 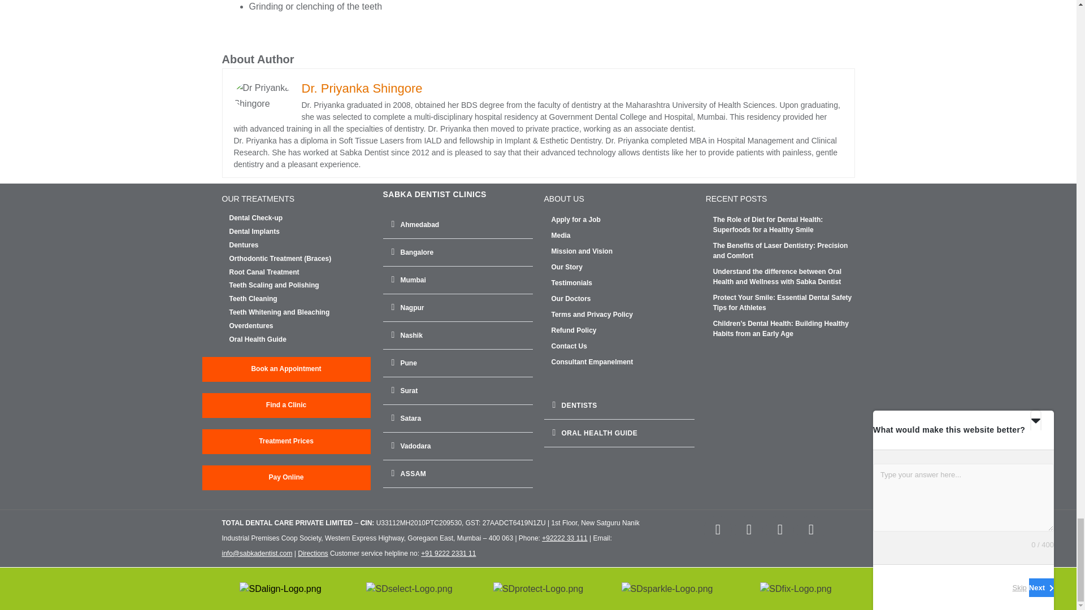 What do you see at coordinates (623, 282) in the screenshot?
I see `Testimonials` at bounding box center [623, 282].